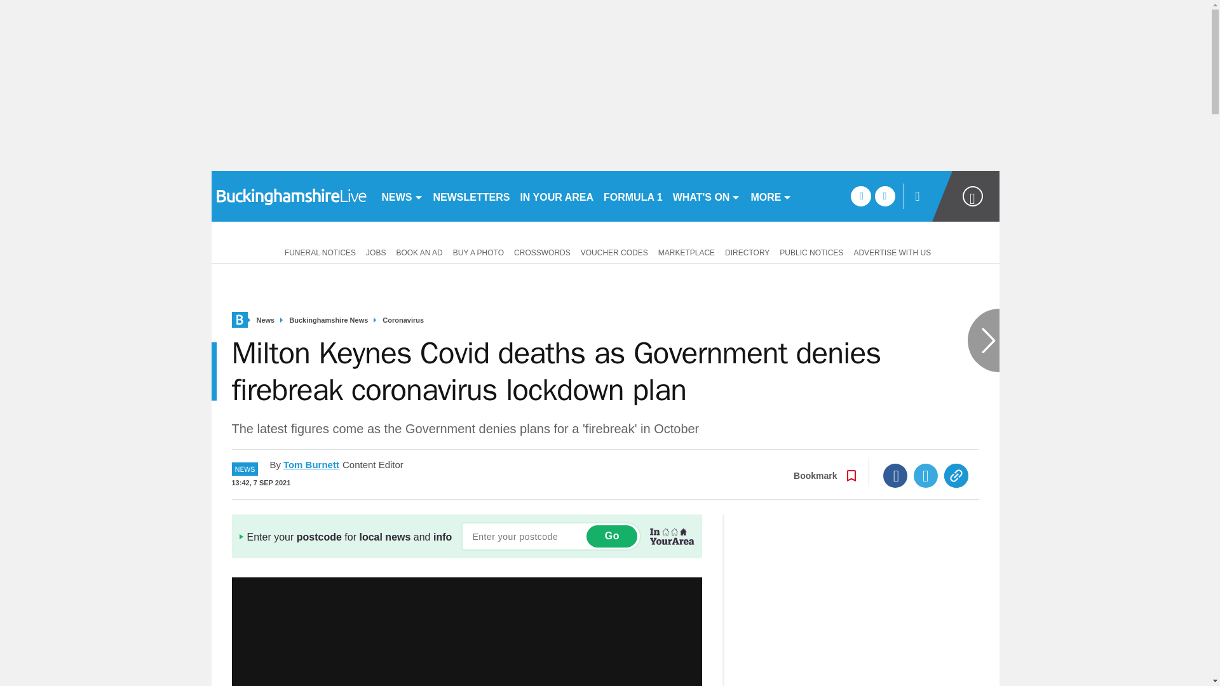  I want to click on Twitter, so click(926, 475).